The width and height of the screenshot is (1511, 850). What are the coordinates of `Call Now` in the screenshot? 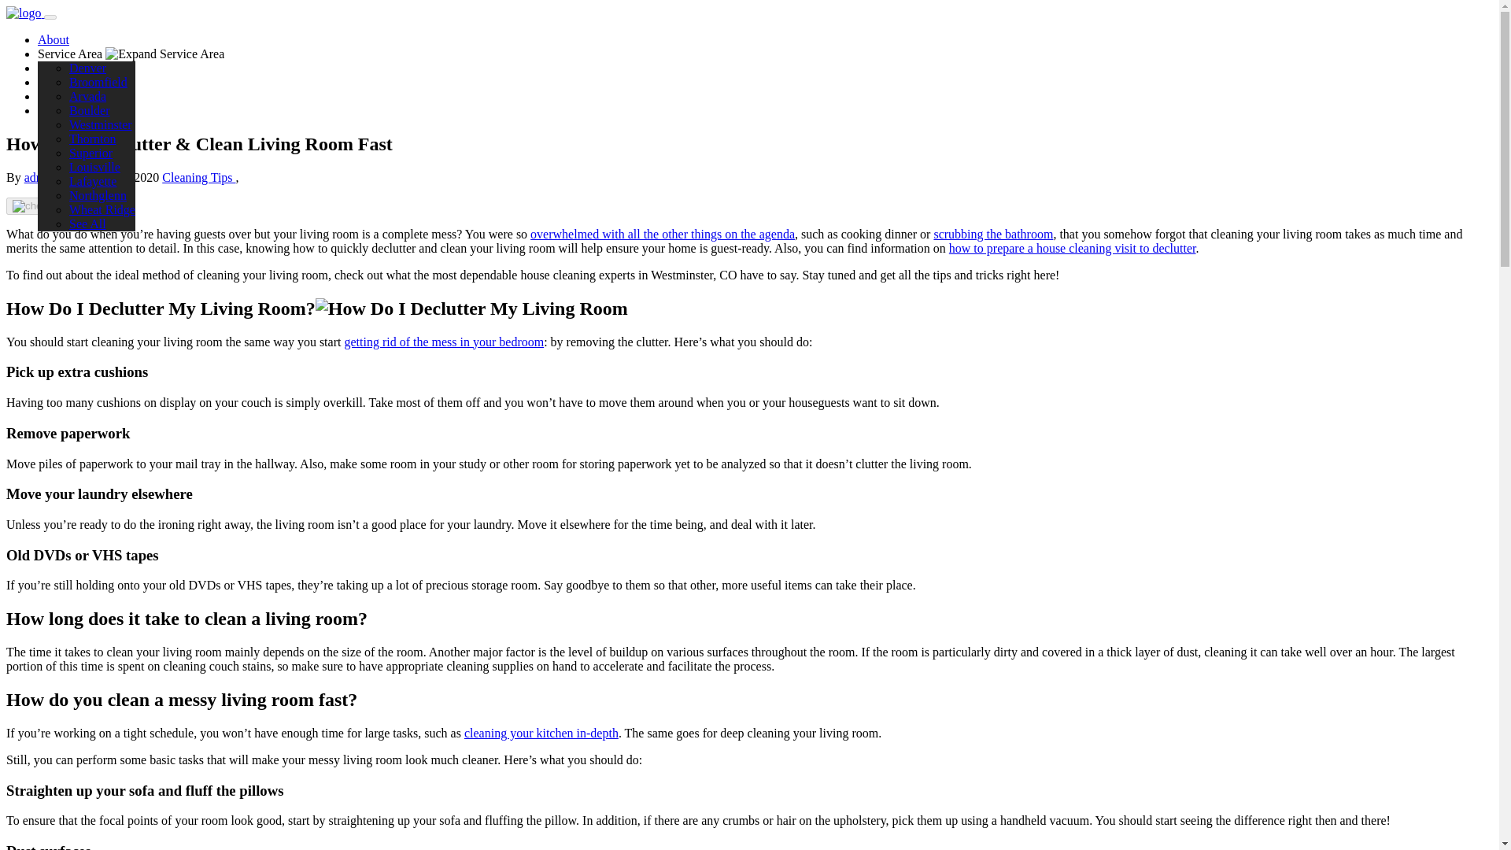 It's located at (61, 110).